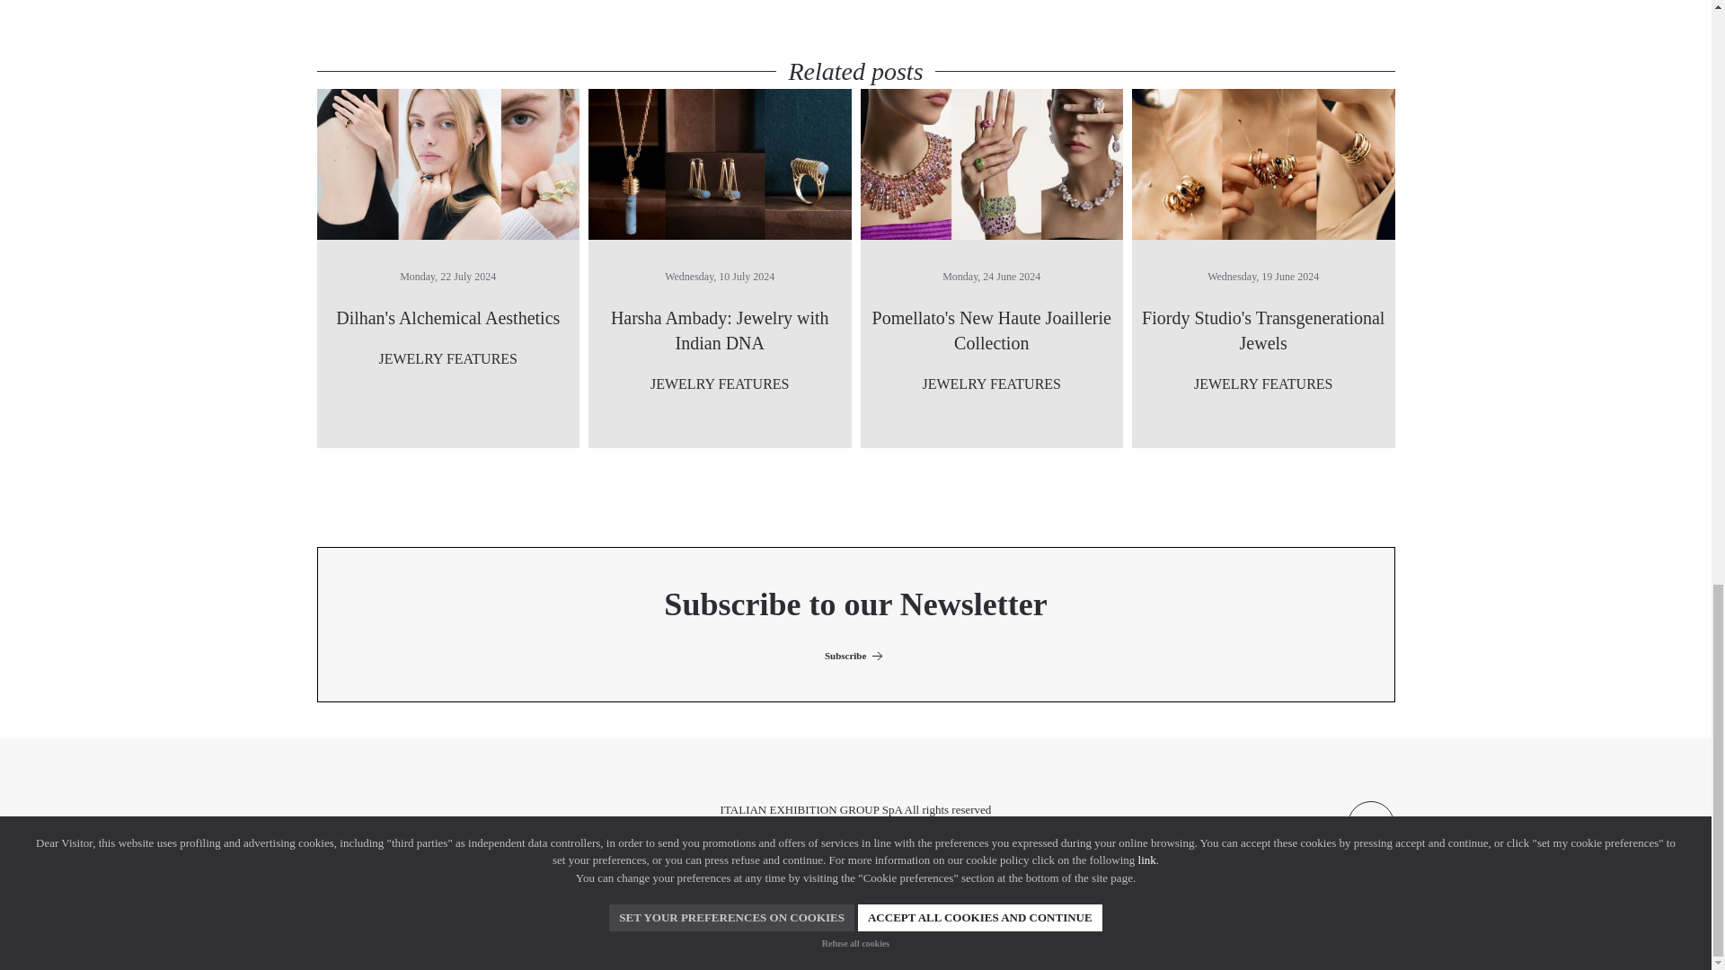 The image size is (1725, 970). Describe the element at coordinates (720, 163) in the screenshot. I see `Harsha Ambady: Jewelry with Indian DNA` at that location.